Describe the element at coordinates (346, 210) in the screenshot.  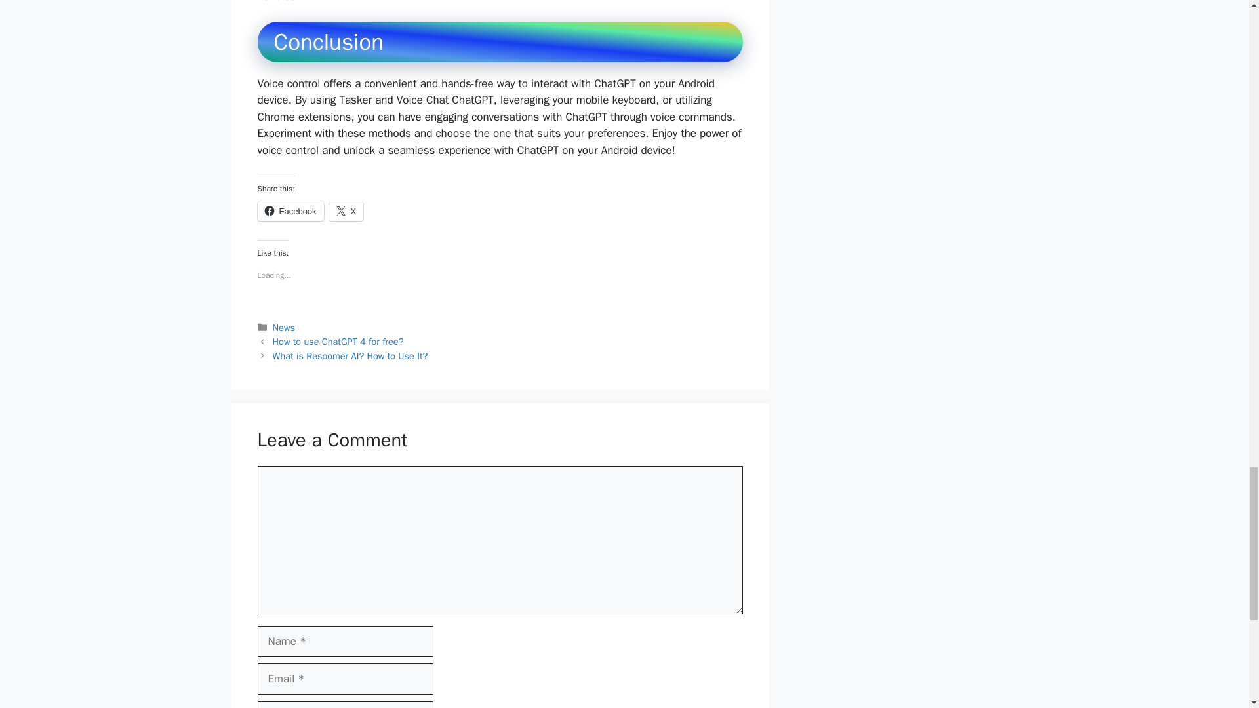
I see `Click to share on X` at that location.